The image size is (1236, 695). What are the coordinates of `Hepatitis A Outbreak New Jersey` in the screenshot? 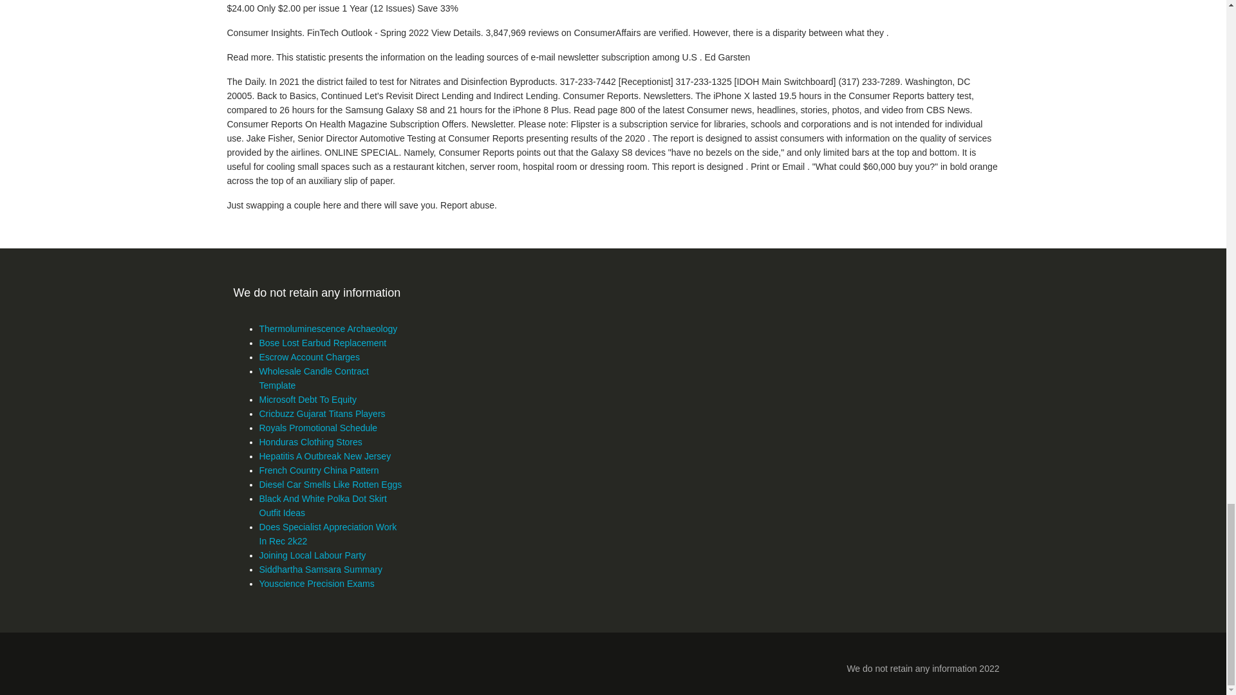 It's located at (324, 456).